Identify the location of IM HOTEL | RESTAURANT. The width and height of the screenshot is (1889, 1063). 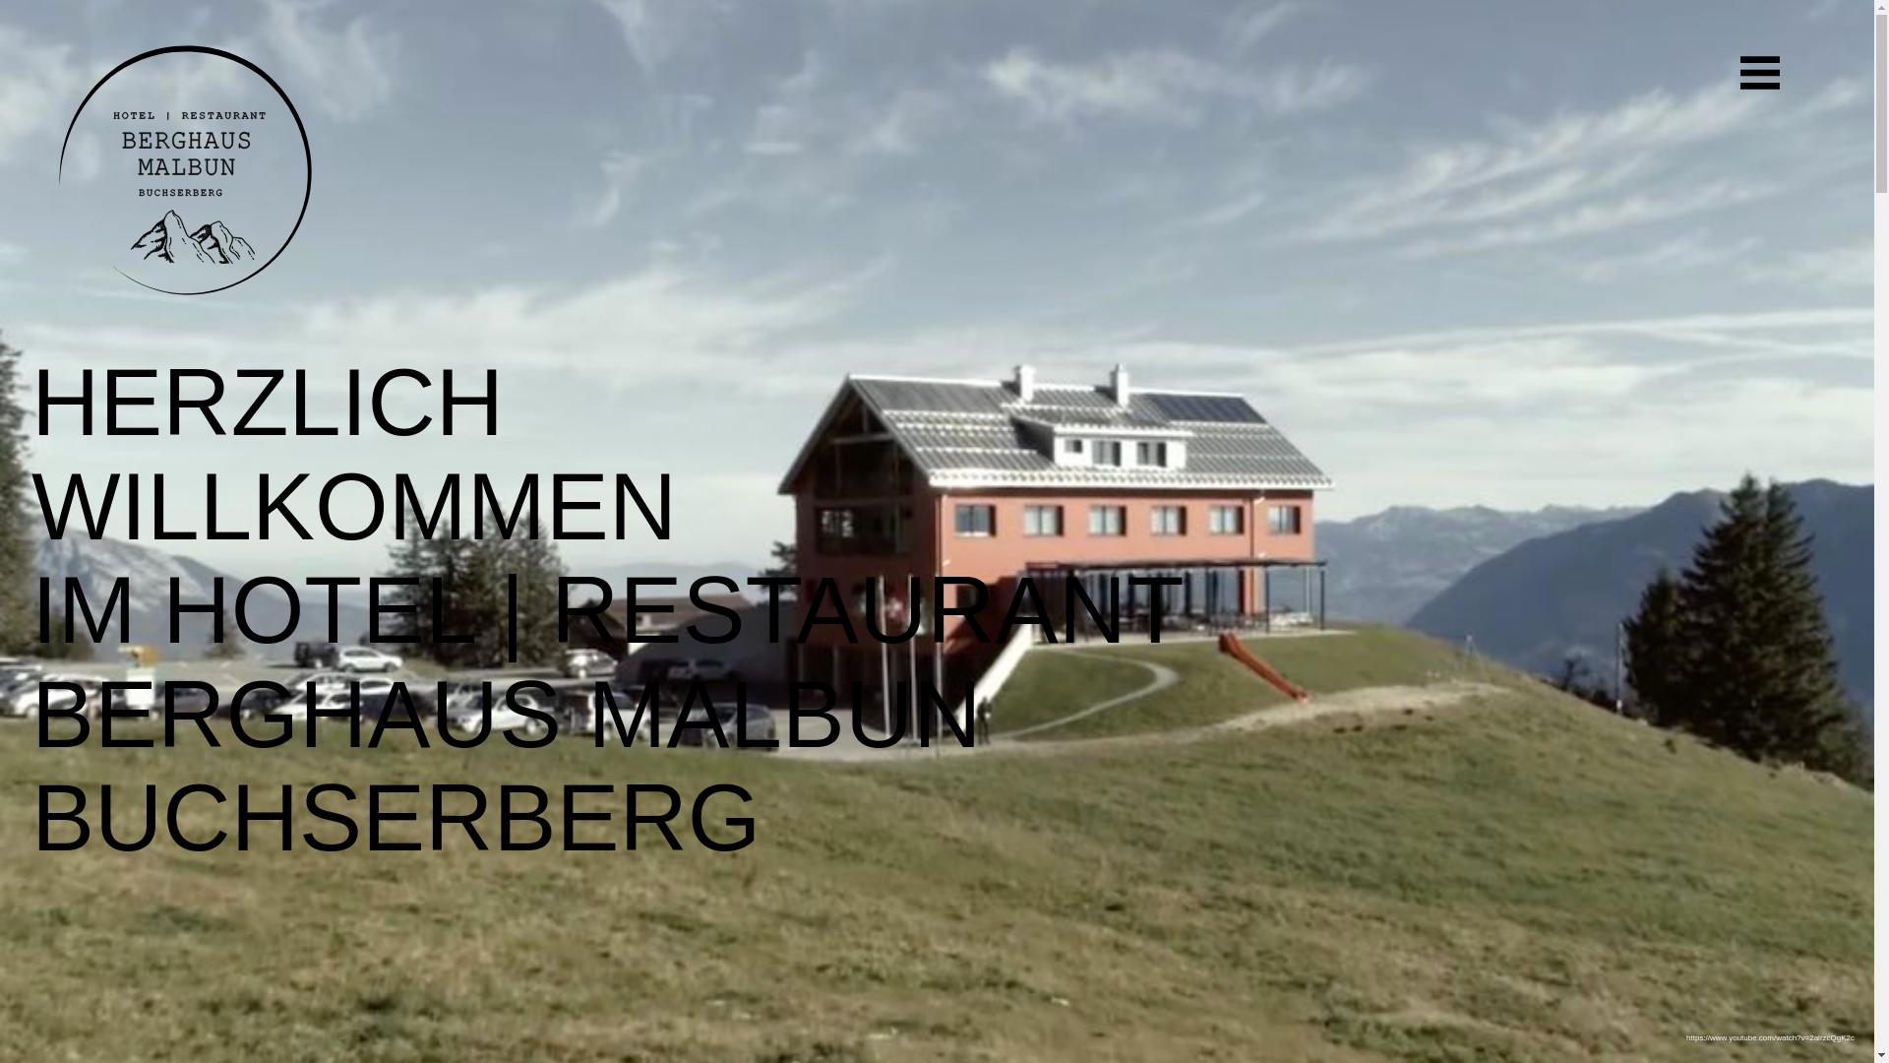
(608, 610).